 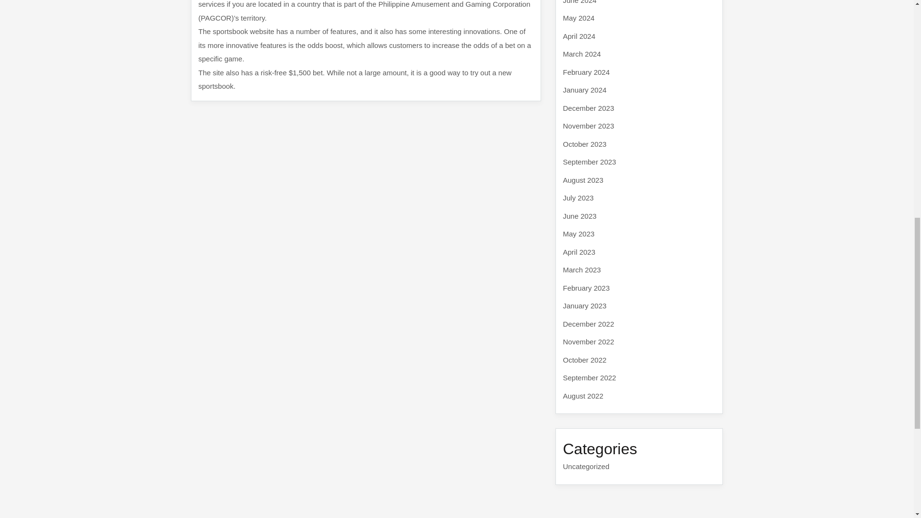 What do you see at coordinates (589, 162) in the screenshot?
I see `September 2023` at bounding box center [589, 162].